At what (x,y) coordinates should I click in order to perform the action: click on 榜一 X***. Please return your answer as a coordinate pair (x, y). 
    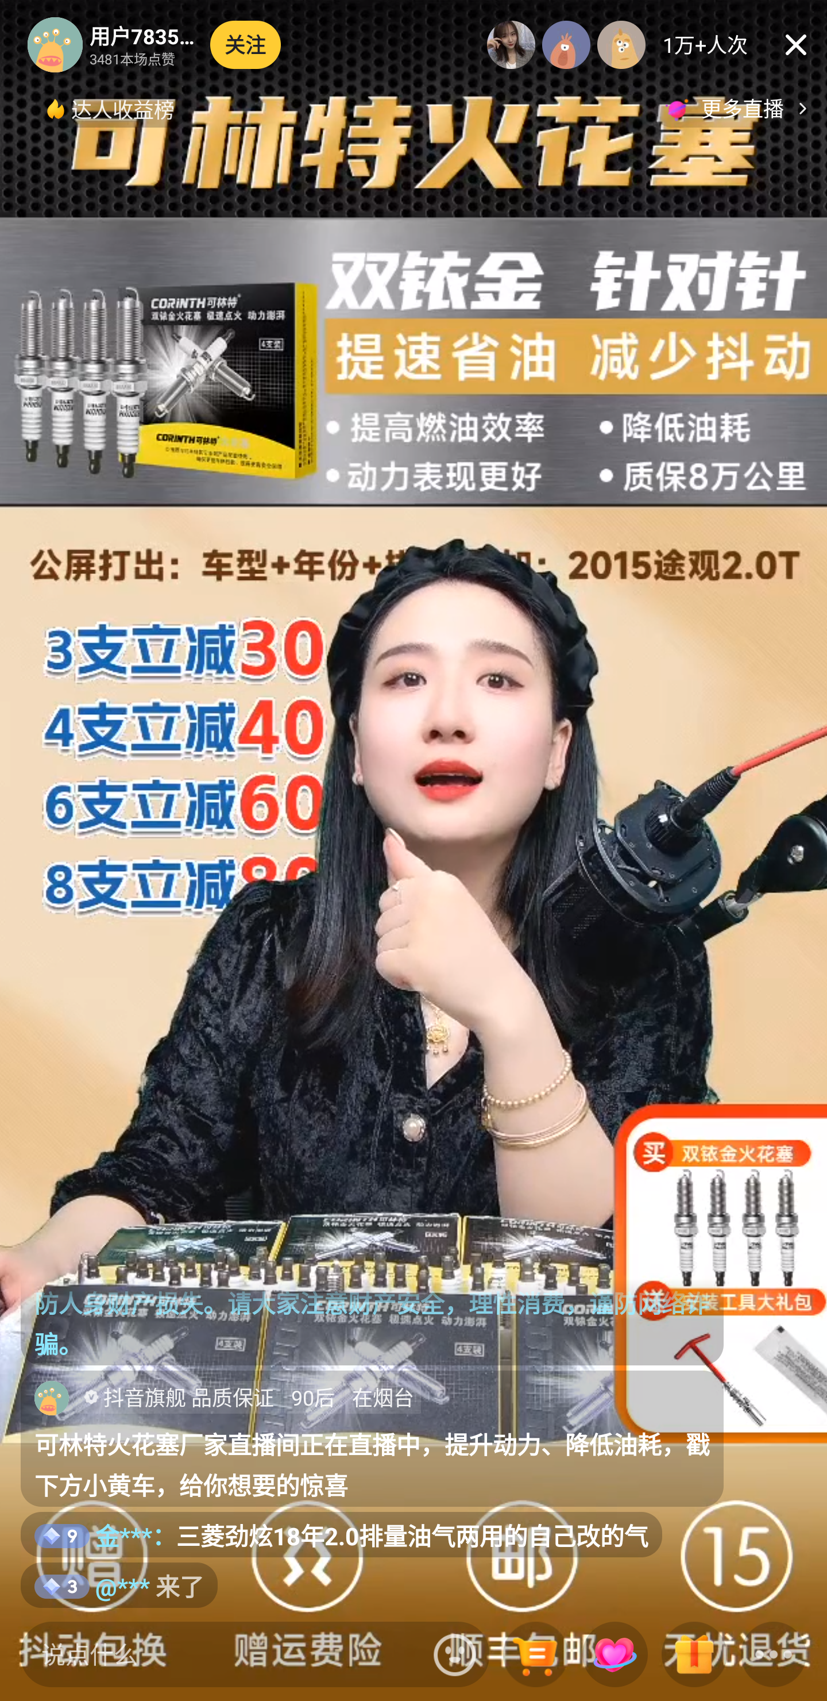
    Looking at the image, I should click on (511, 45).